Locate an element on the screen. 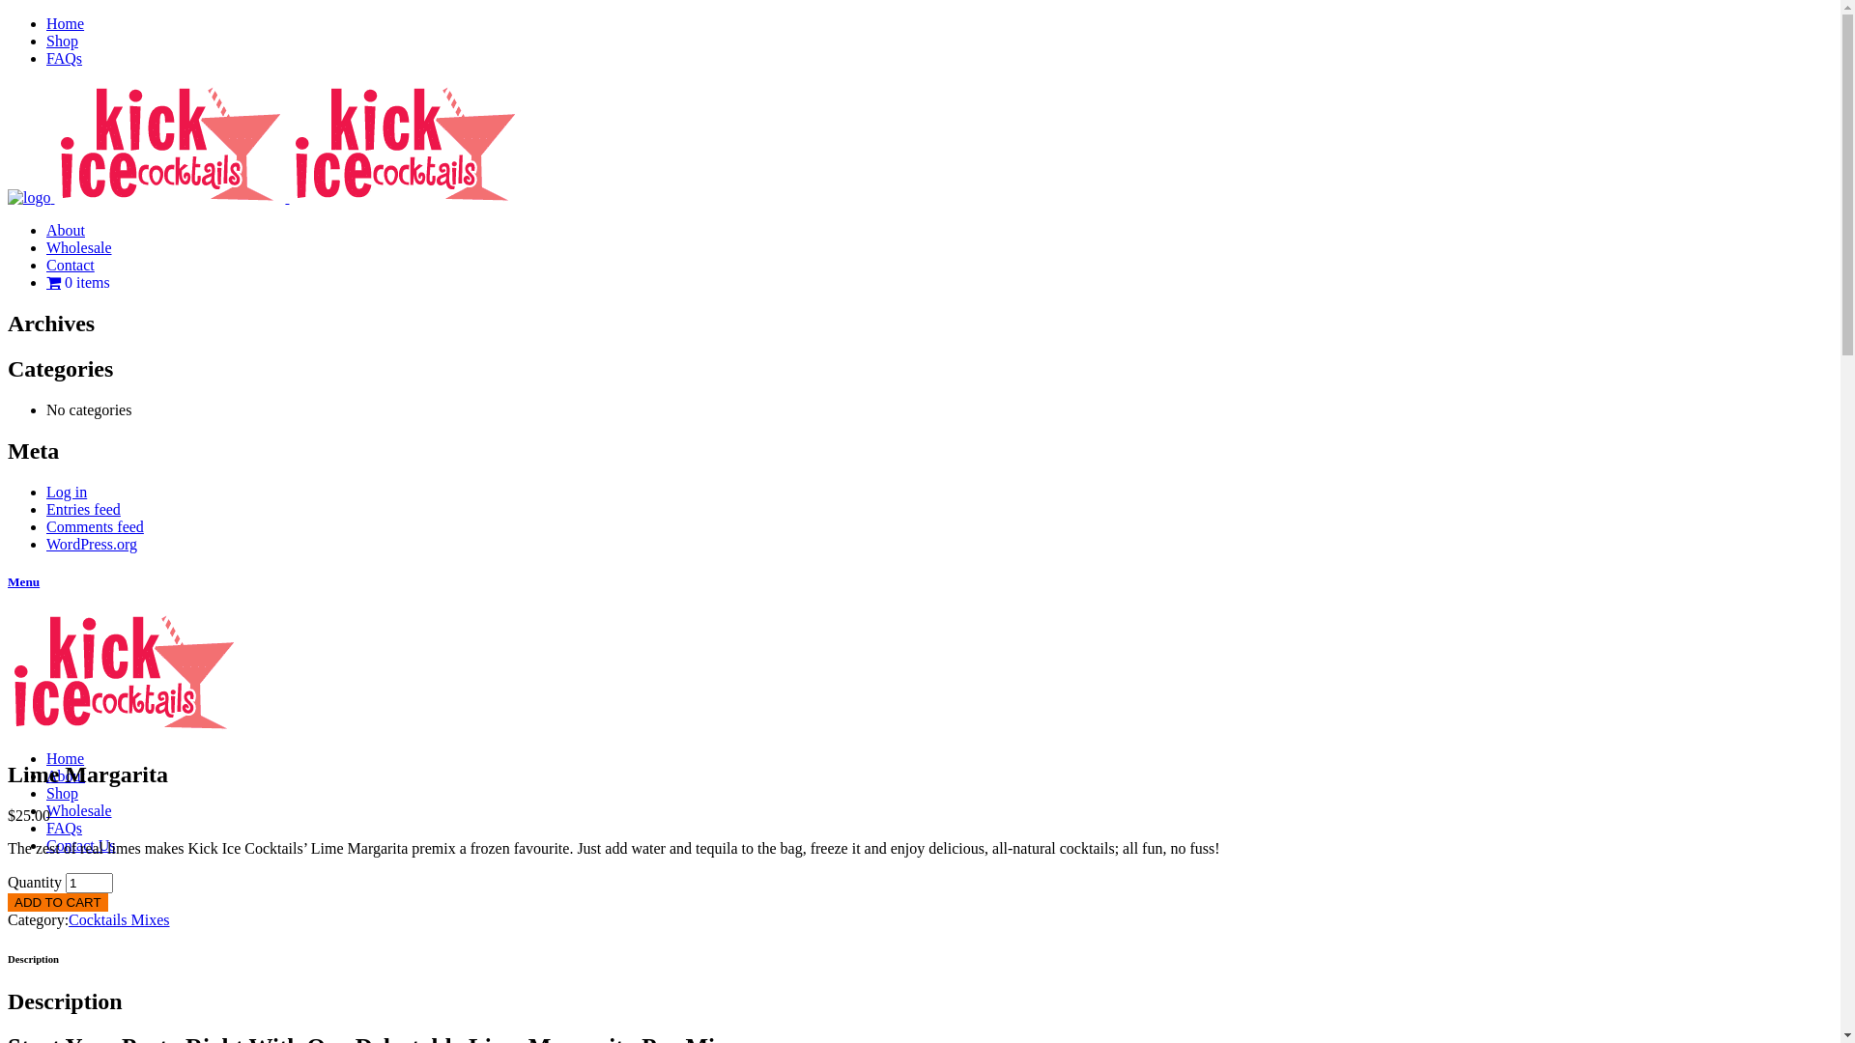  Log in is located at coordinates (67, 493).